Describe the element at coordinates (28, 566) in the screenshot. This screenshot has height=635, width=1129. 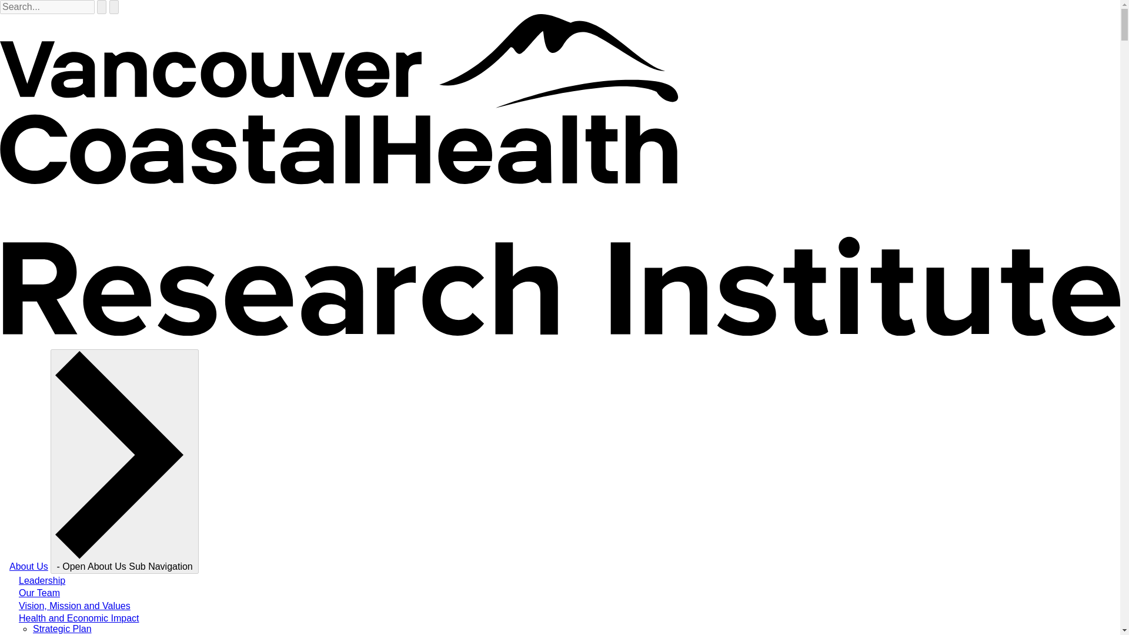
I see `About Us` at that location.